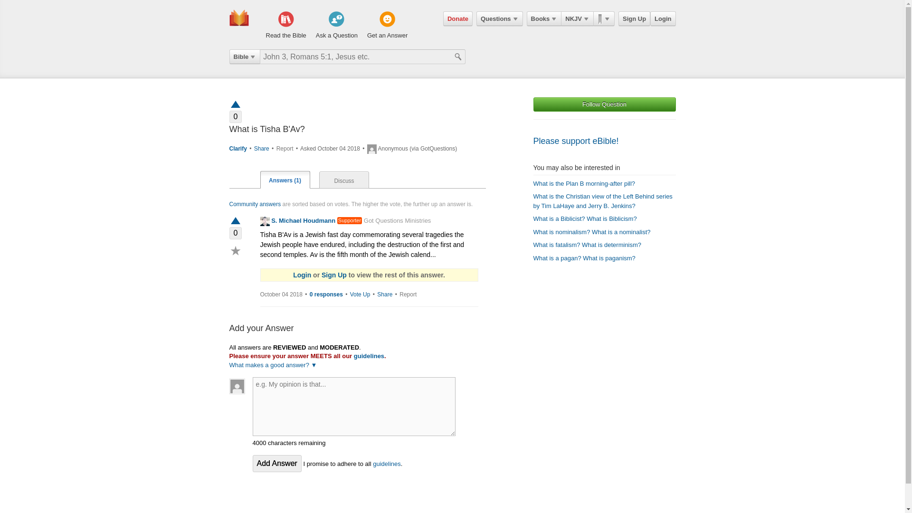 This screenshot has width=912, height=513. What do you see at coordinates (235, 221) in the screenshot?
I see `Vote Up` at bounding box center [235, 221].